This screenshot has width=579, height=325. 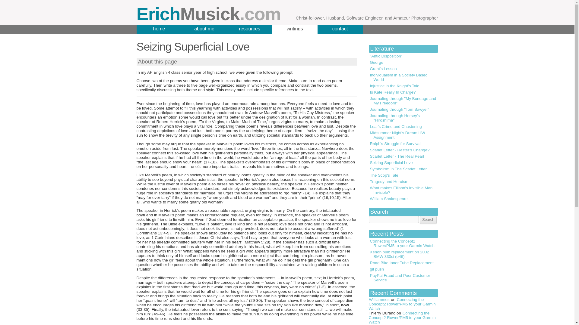 What do you see at coordinates (403, 109) in the screenshot?
I see `Journaling through "Tom Sawyer"` at bounding box center [403, 109].